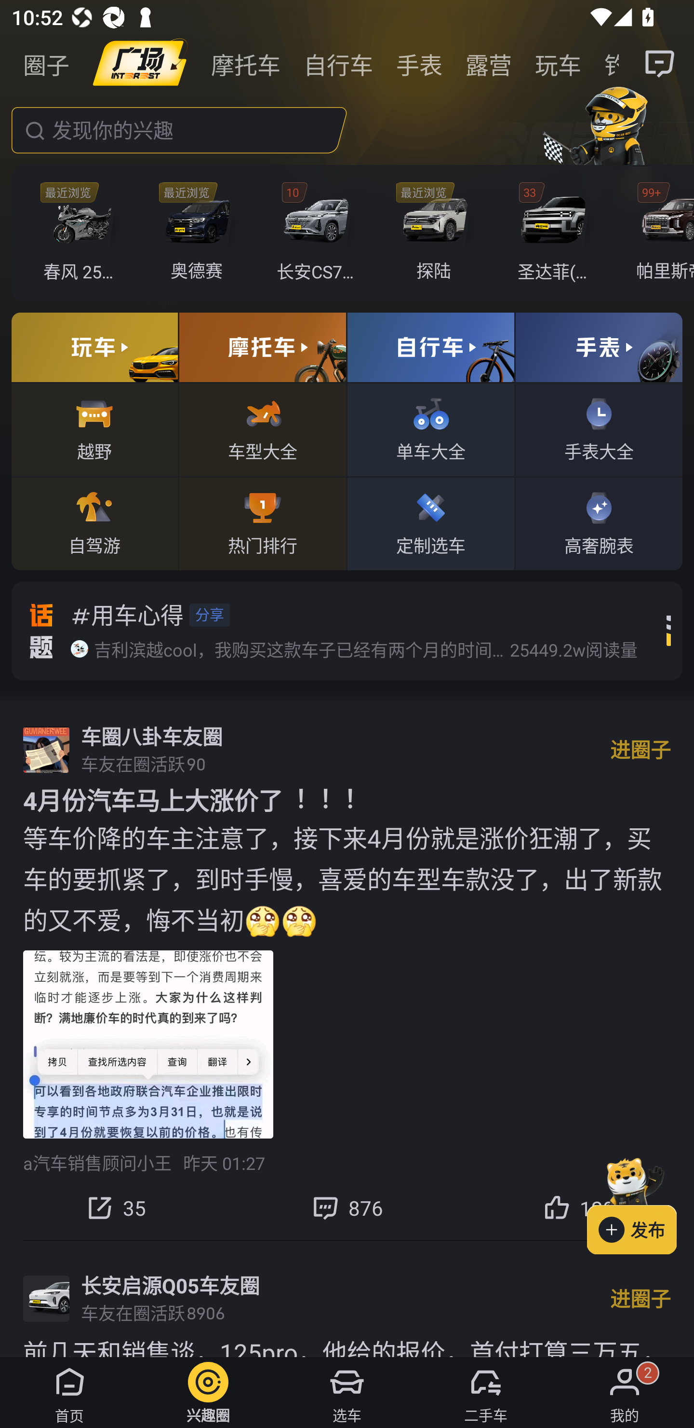 This screenshot has width=694, height=1428. Describe the element at coordinates (347, 1208) in the screenshot. I see ` 876` at that location.